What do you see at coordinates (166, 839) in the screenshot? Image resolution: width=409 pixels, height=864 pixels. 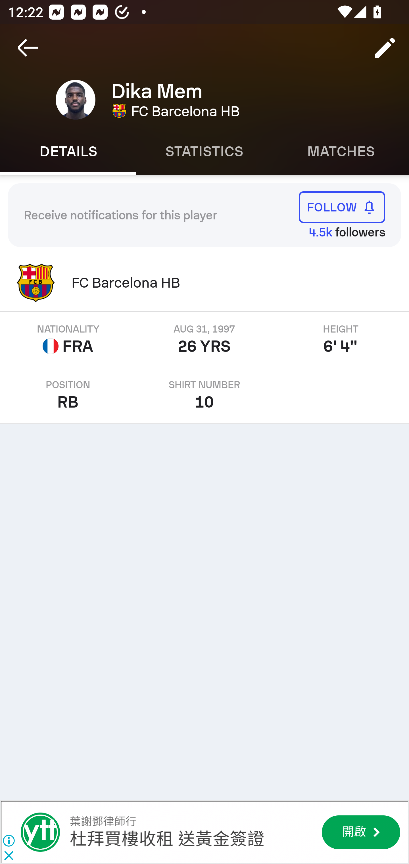 I see `杜拜買樓收租 送黃金簽證` at bounding box center [166, 839].